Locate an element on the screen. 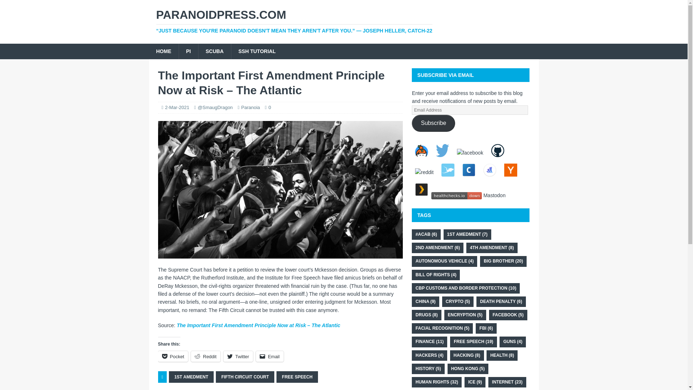  2-Mar-2021 is located at coordinates (177, 107).